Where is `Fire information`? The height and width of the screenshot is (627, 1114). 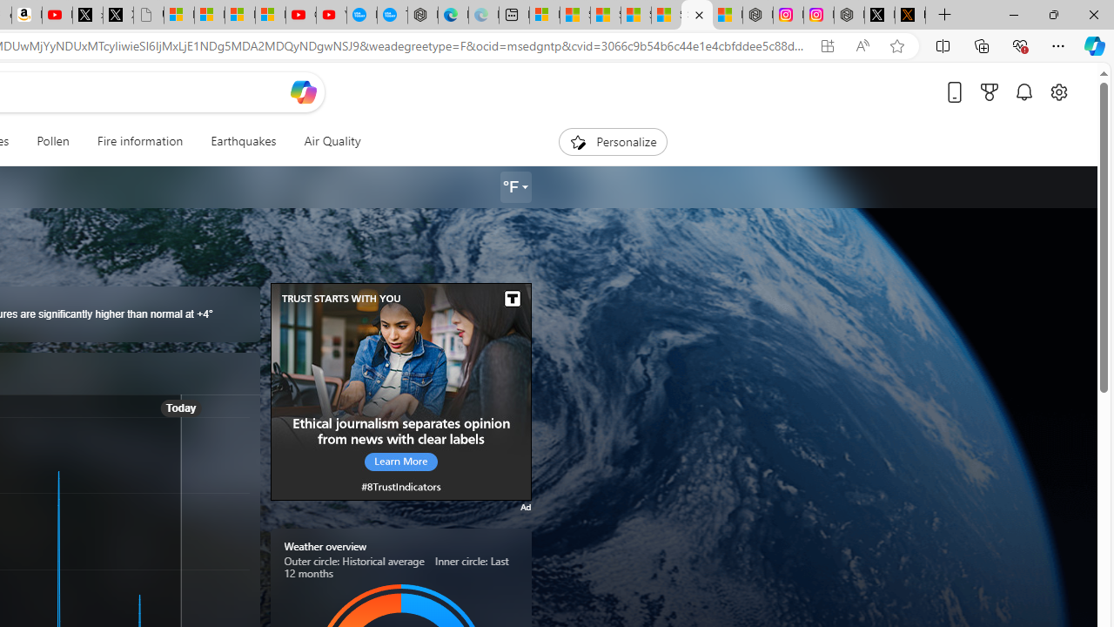
Fire information is located at coordinates (139, 141).